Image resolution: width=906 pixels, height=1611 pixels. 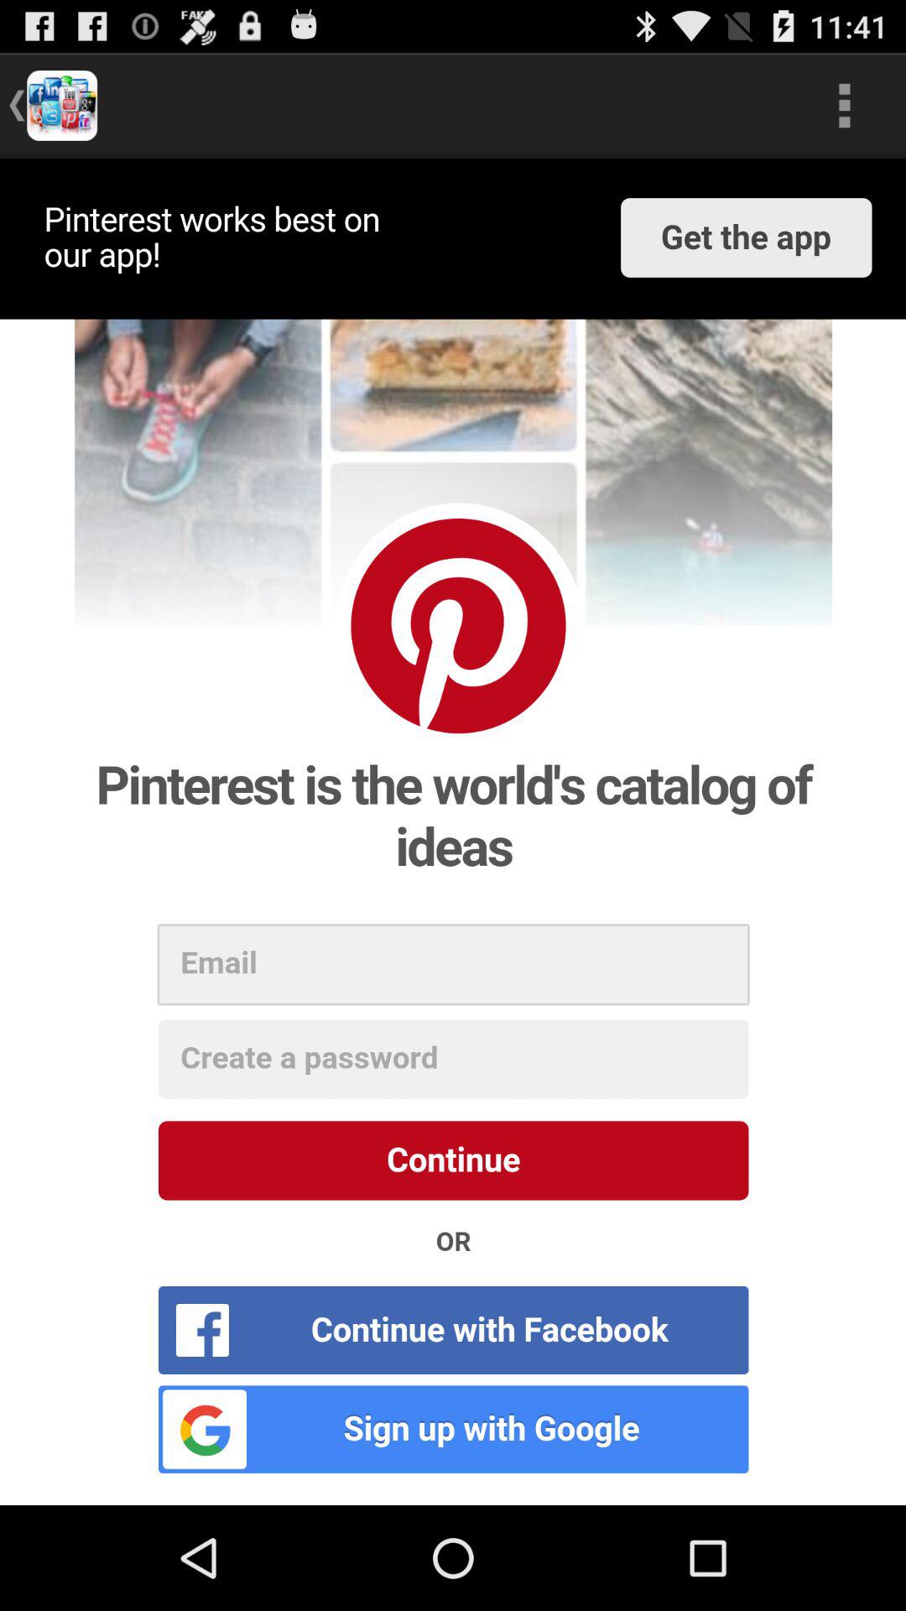 I want to click on app pinterest, so click(x=453, y=832).